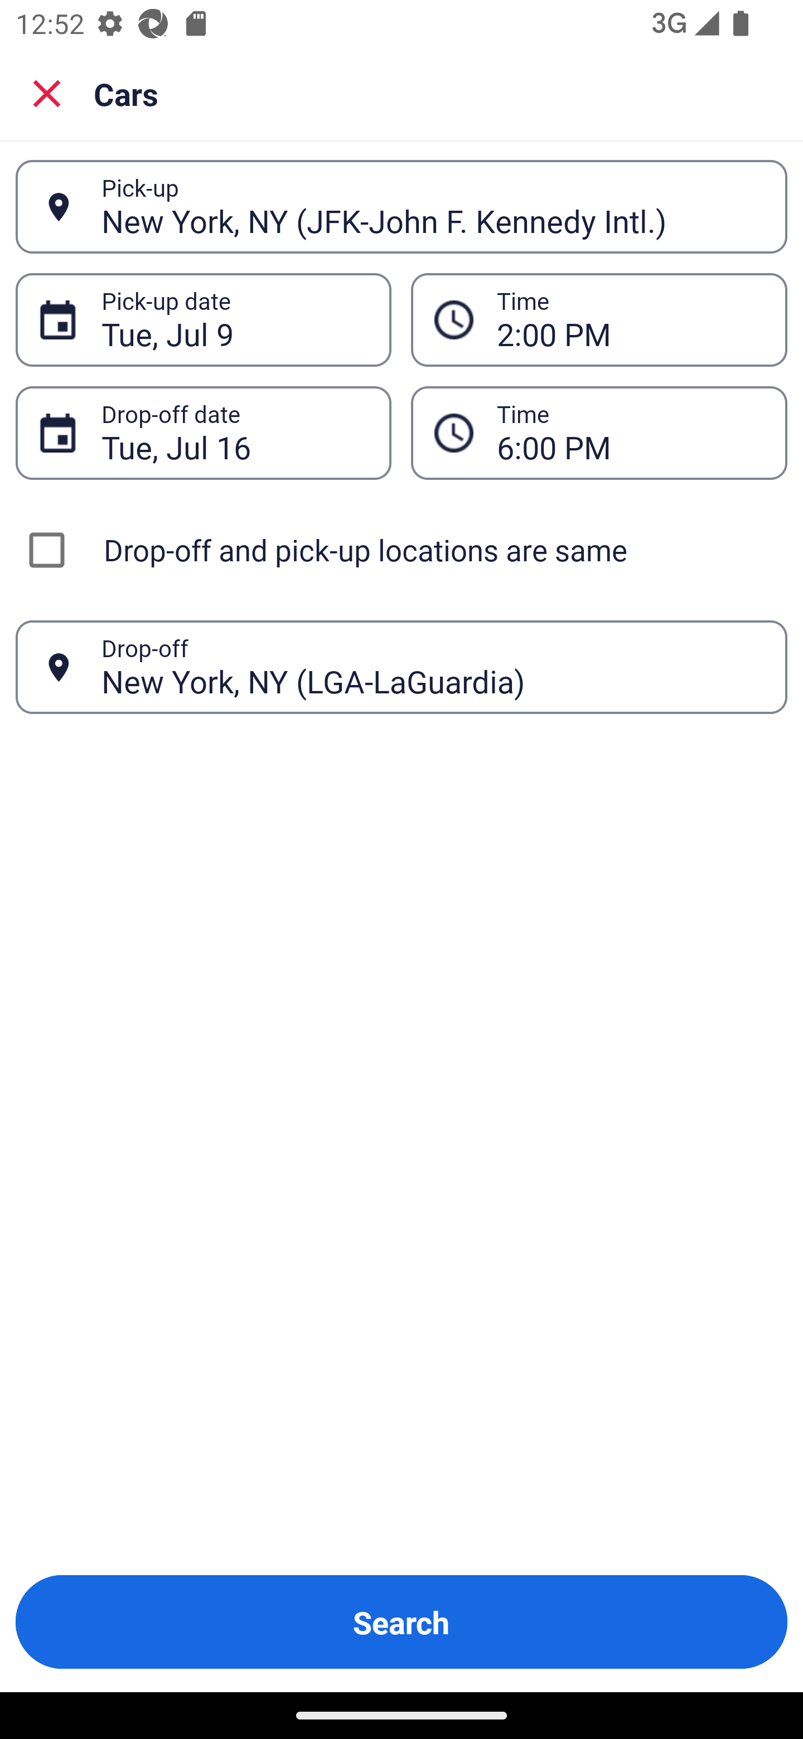 Image resolution: width=803 pixels, height=1739 pixels. I want to click on 2:00 PM, so click(630, 320).